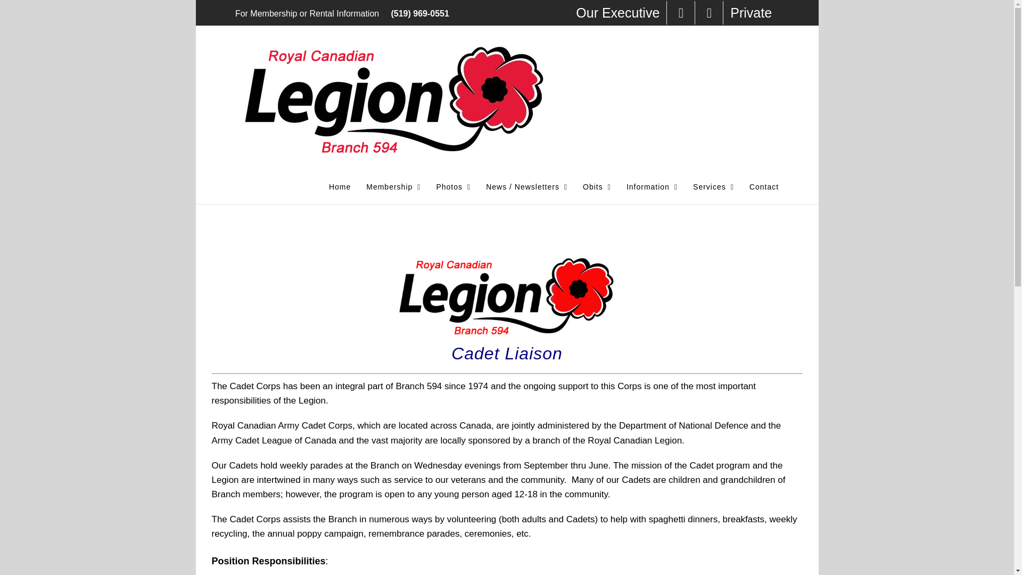 This screenshot has width=1022, height=575. What do you see at coordinates (340, 186) in the screenshot?
I see `Home` at bounding box center [340, 186].